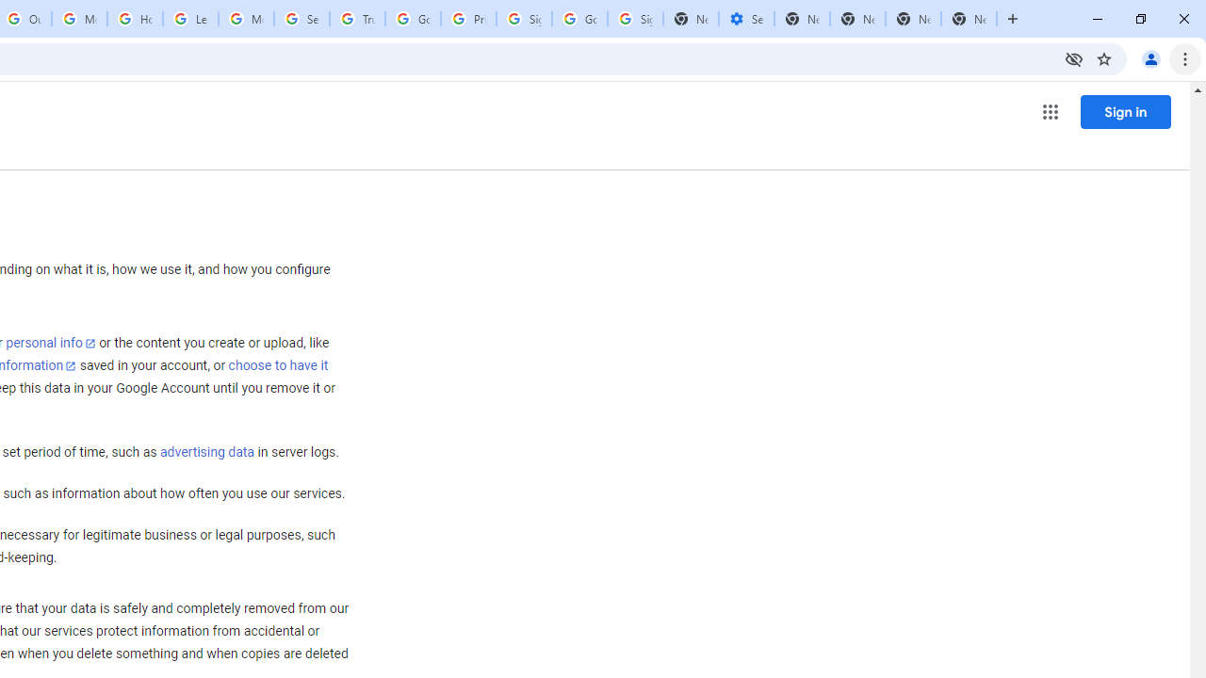 The width and height of the screenshot is (1206, 678). What do you see at coordinates (635, 19) in the screenshot?
I see `Sign in - Google Accounts` at bounding box center [635, 19].